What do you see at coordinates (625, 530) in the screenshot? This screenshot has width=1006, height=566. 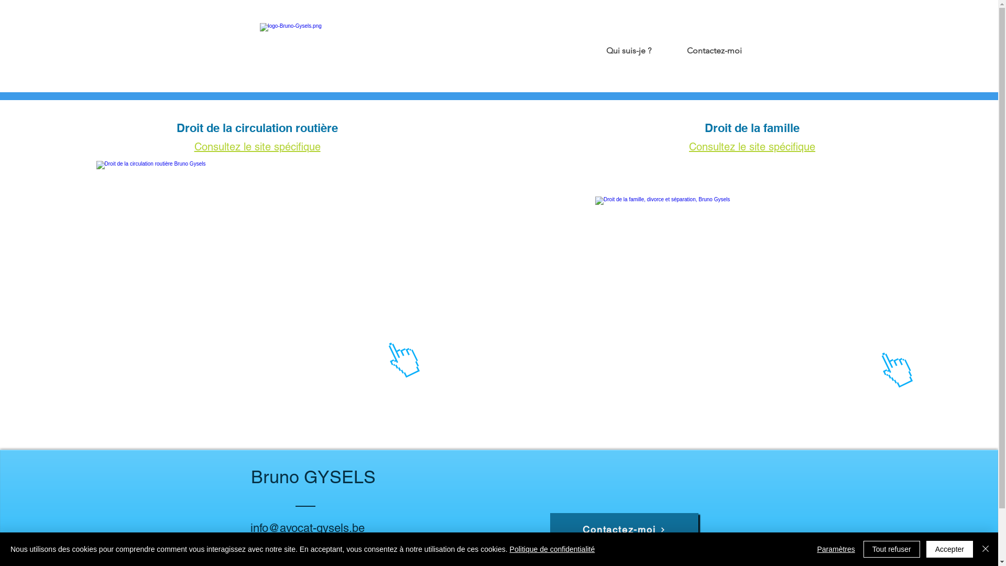 I see `Contactez-moi` at bounding box center [625, 530].